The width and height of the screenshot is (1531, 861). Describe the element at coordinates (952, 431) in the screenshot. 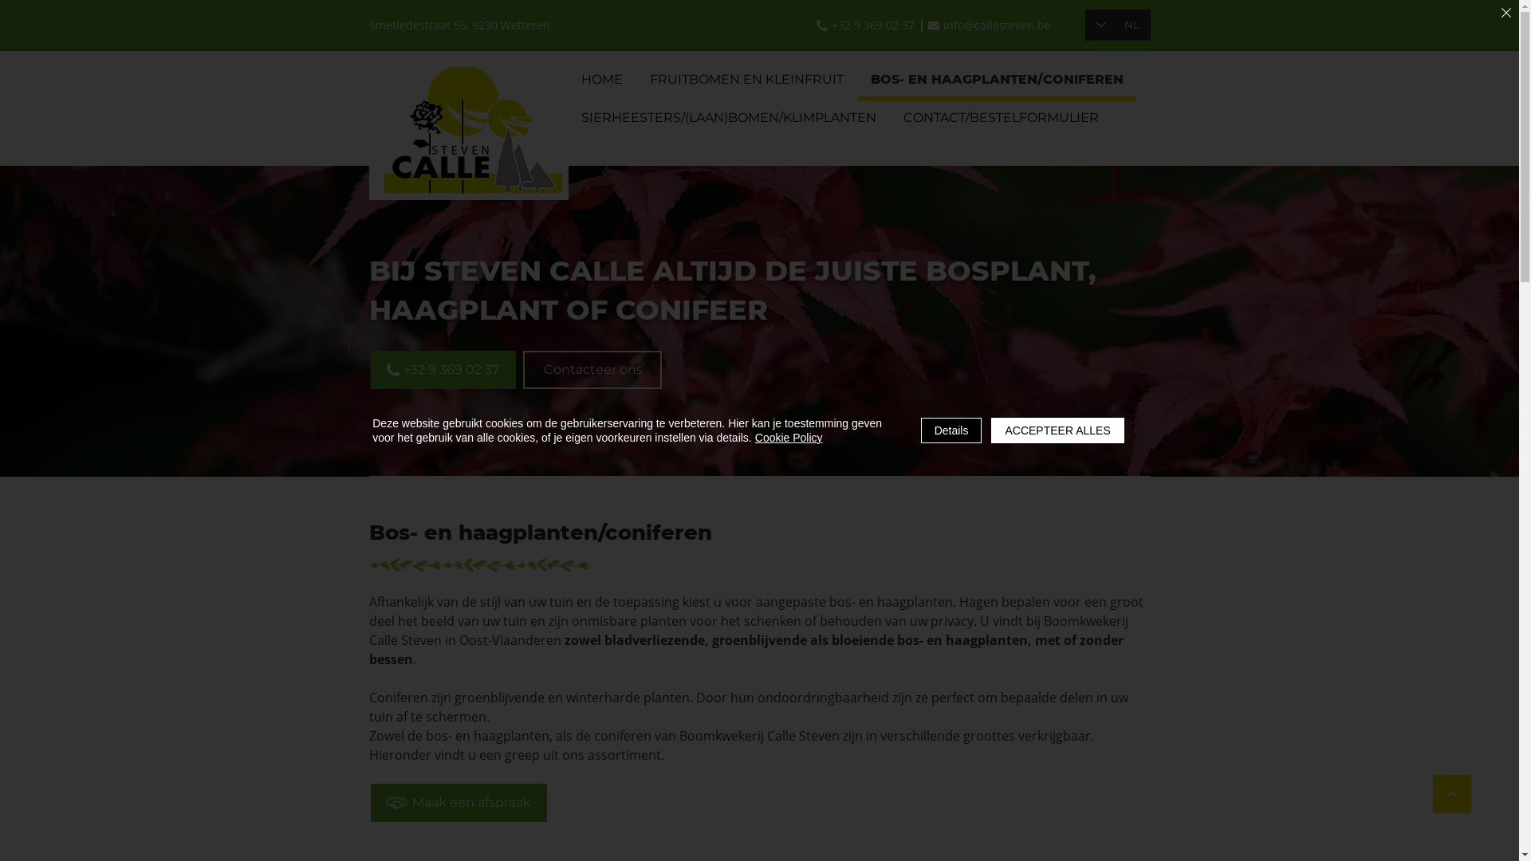

I see `Details` at that location.